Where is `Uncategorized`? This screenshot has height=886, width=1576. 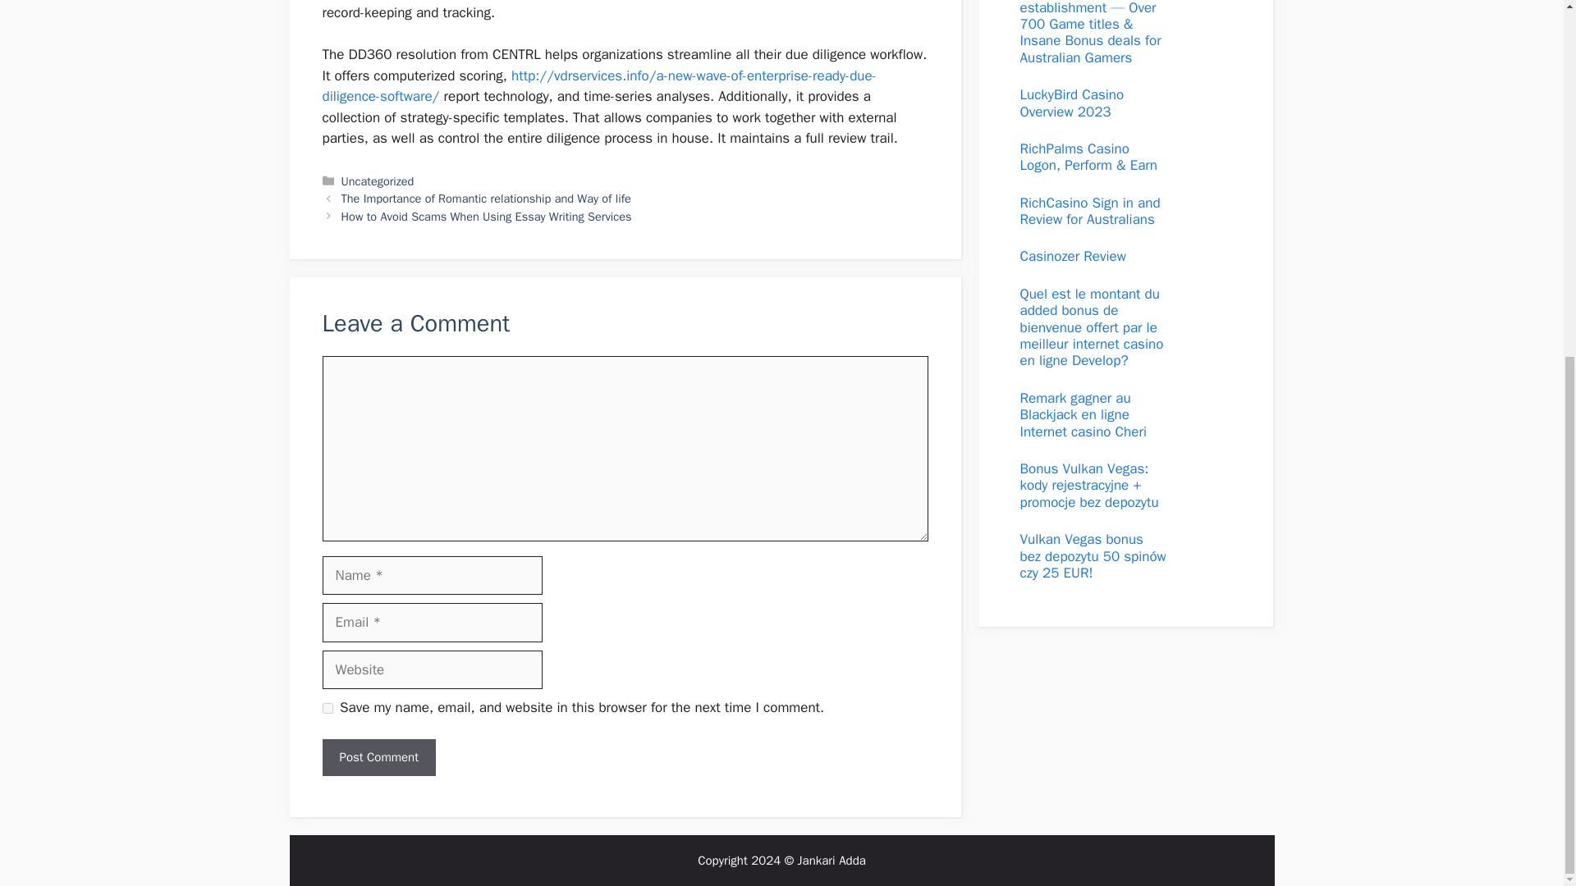
Uncategorized is located at coordinates (378, 180).